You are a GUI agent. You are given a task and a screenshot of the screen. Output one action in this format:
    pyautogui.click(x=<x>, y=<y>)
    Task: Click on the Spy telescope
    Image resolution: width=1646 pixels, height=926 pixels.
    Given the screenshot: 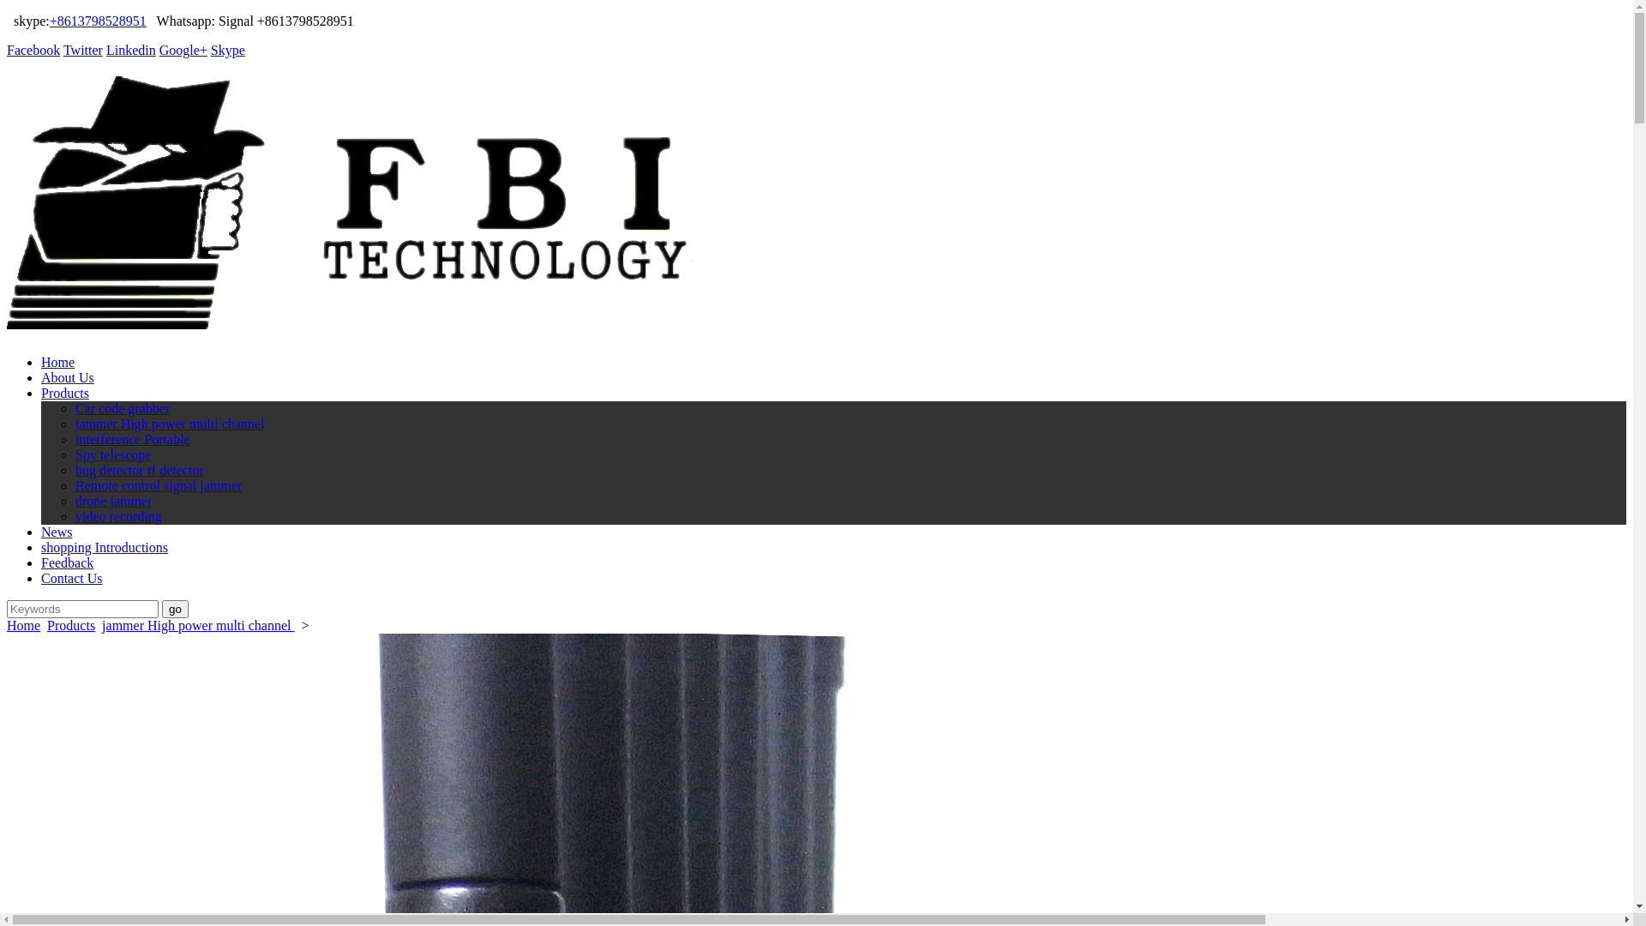 What is the action you would take?
    pyautogui.click(x=113, y=454)
    